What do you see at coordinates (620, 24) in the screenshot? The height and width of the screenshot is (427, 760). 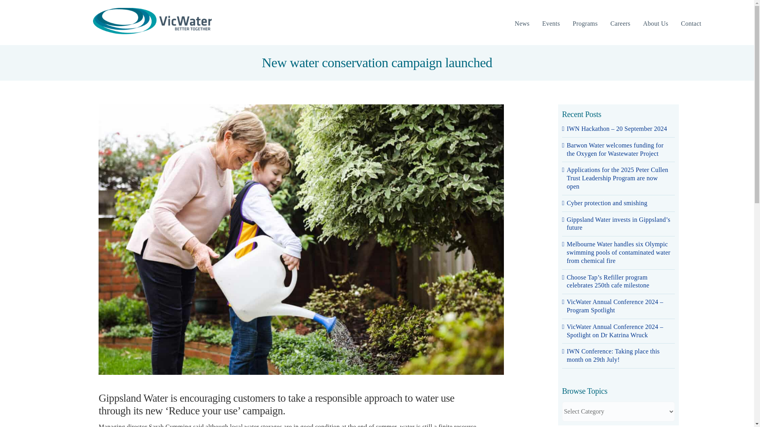 I see `Careers` at bounding box center [620, 24].